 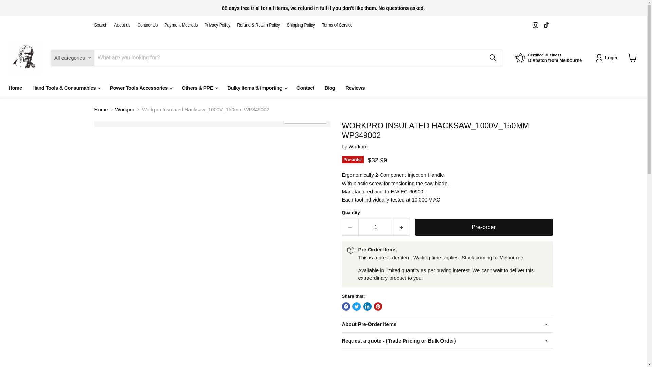 What do you see at coordinates (376, 227) in the screenshot?
I see `Shipping Policy` at bounding box center [376, 227].